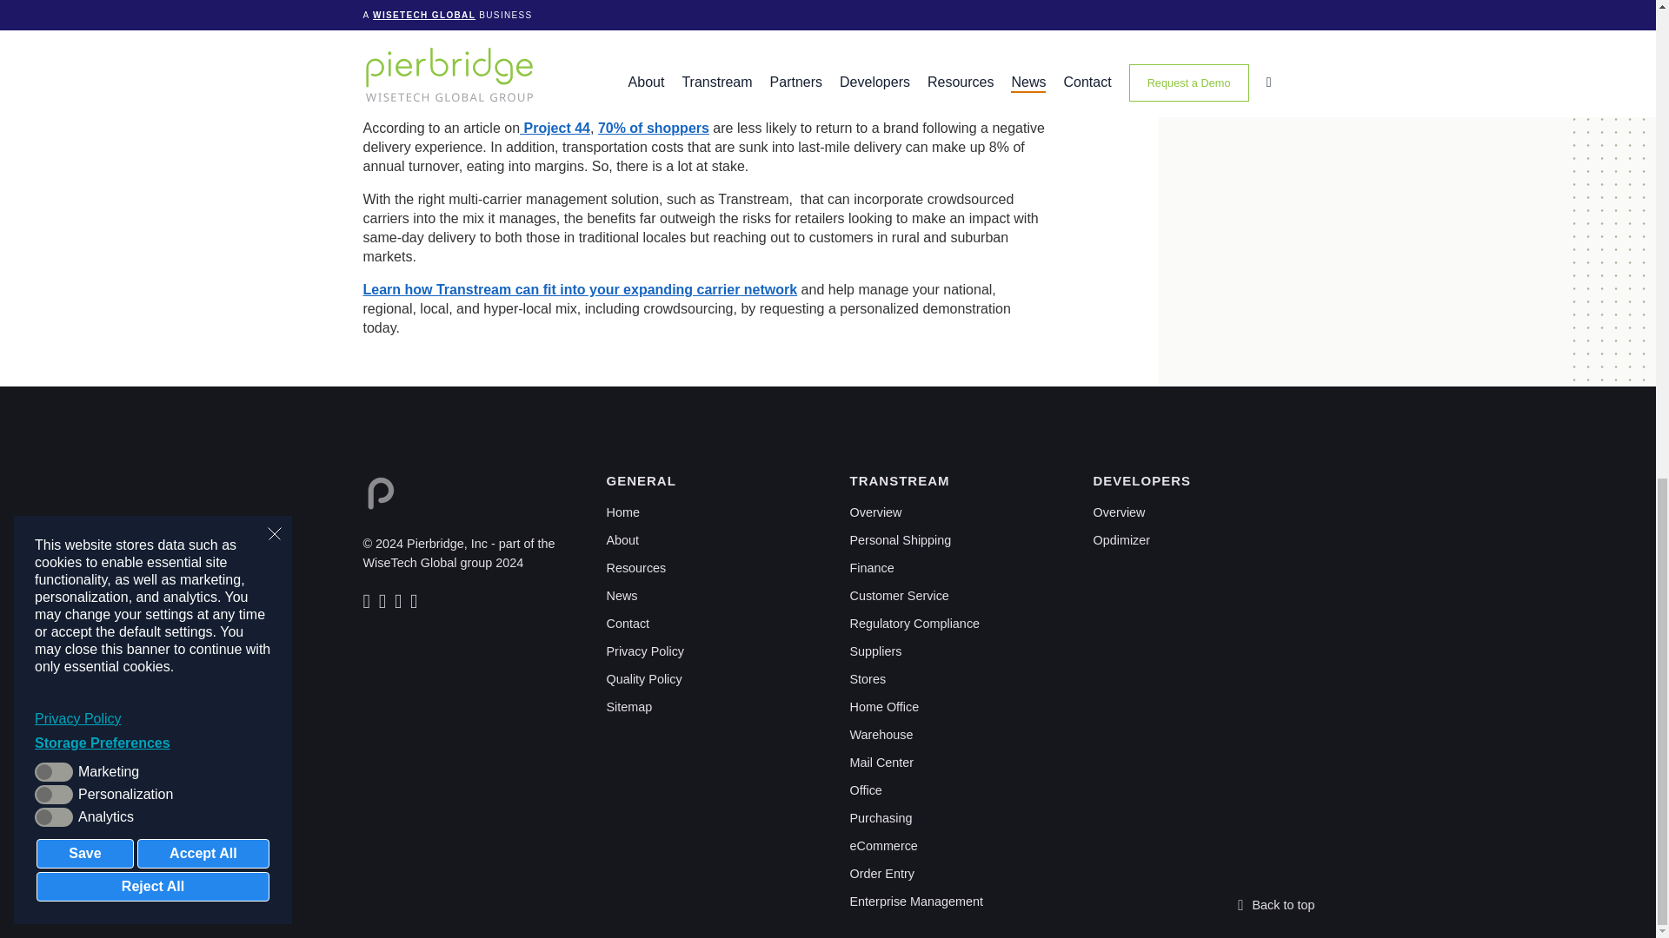  Describe the element at coordinates (622, 596) in the screenshot. I see `News` at that location.